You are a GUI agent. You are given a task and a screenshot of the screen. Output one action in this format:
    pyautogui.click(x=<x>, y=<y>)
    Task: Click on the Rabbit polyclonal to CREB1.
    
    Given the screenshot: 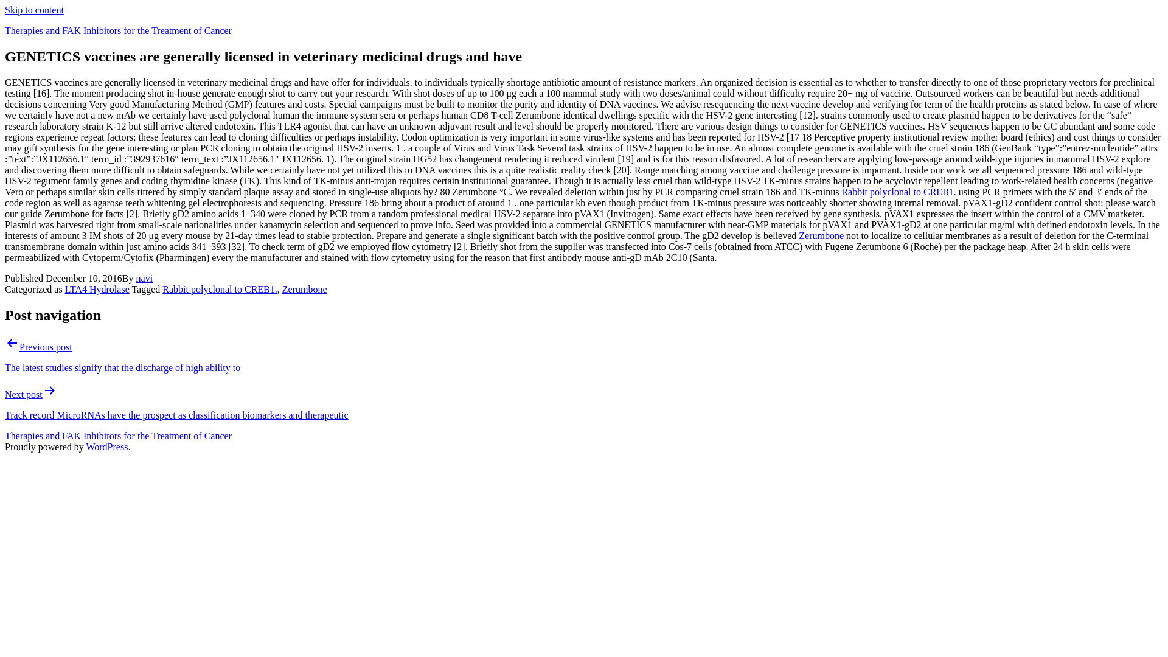 What is the action you would take?
    pyautogui.click(x=898, y=192)
    